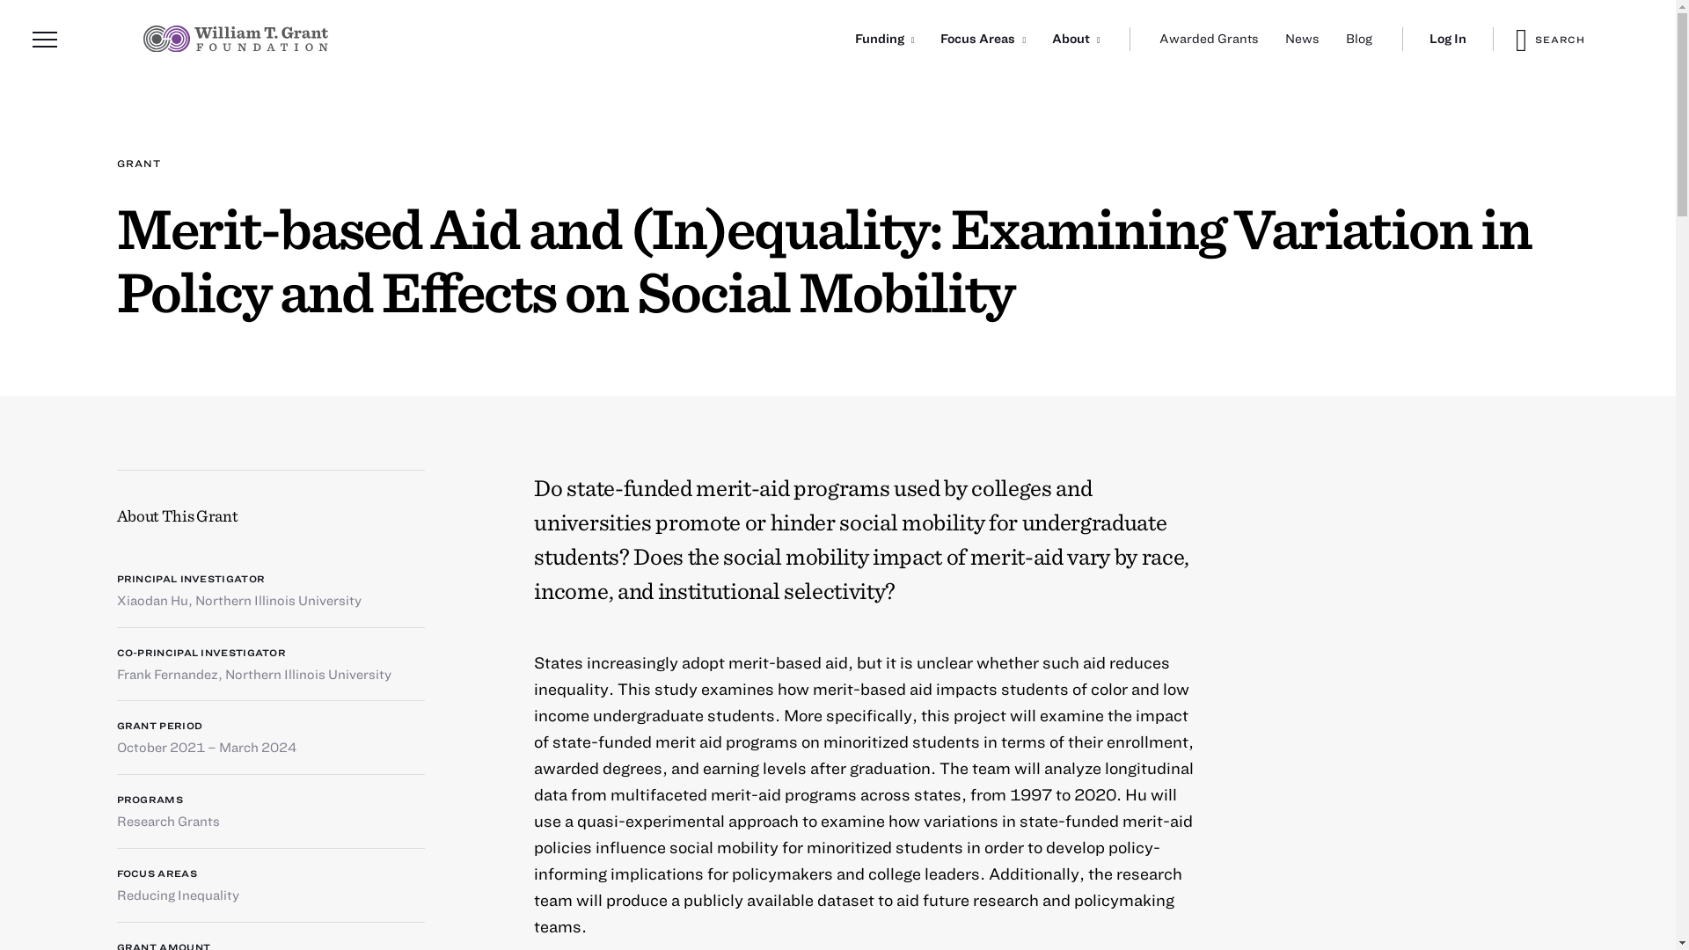  I want to click on About, so click(1075, 39).